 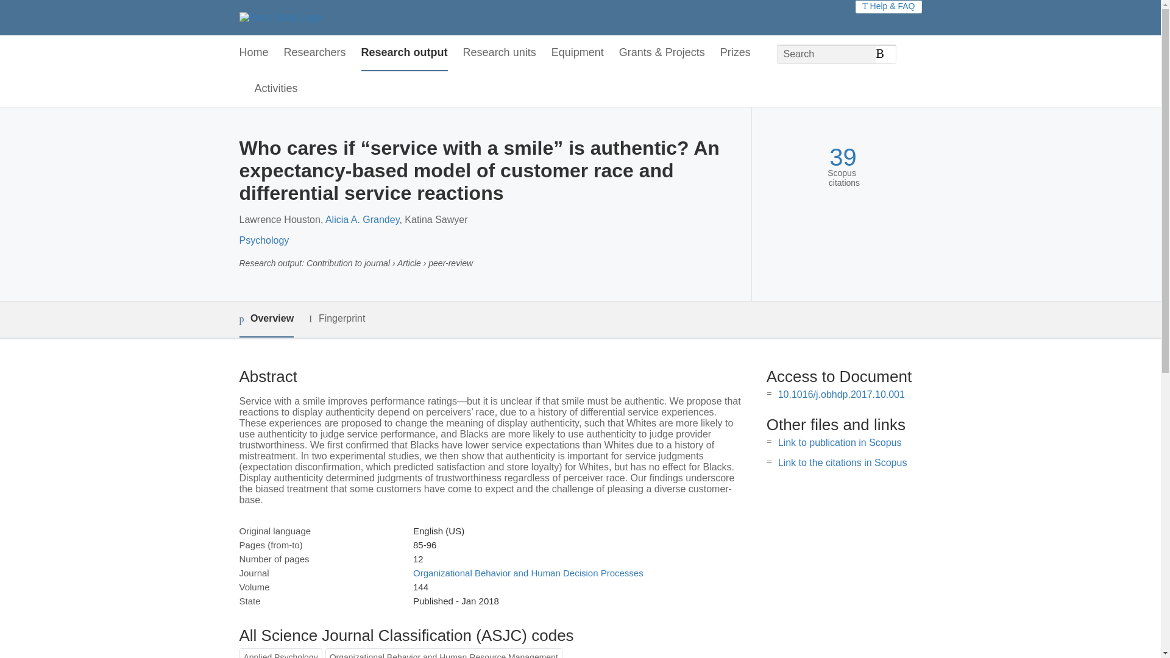 What do you see at coordinates (253, 53) in the screenshot?
I see `Home` at bounding box center [253, 53].